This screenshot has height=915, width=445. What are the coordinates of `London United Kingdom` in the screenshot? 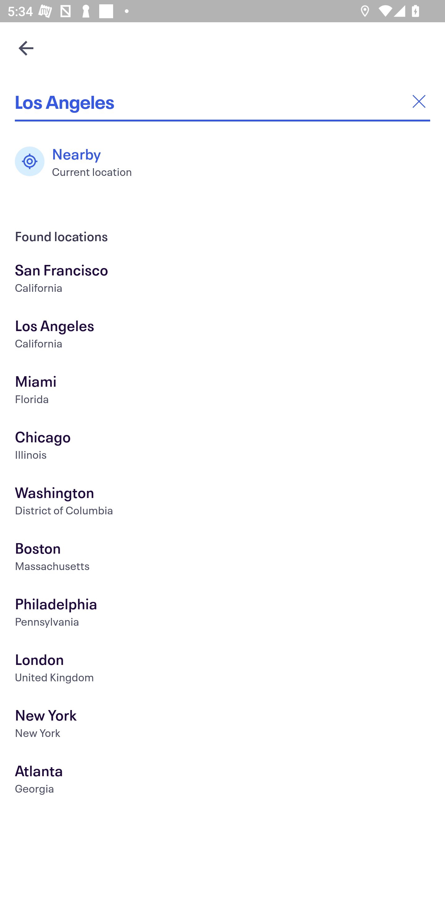 It's located at (222, 669).